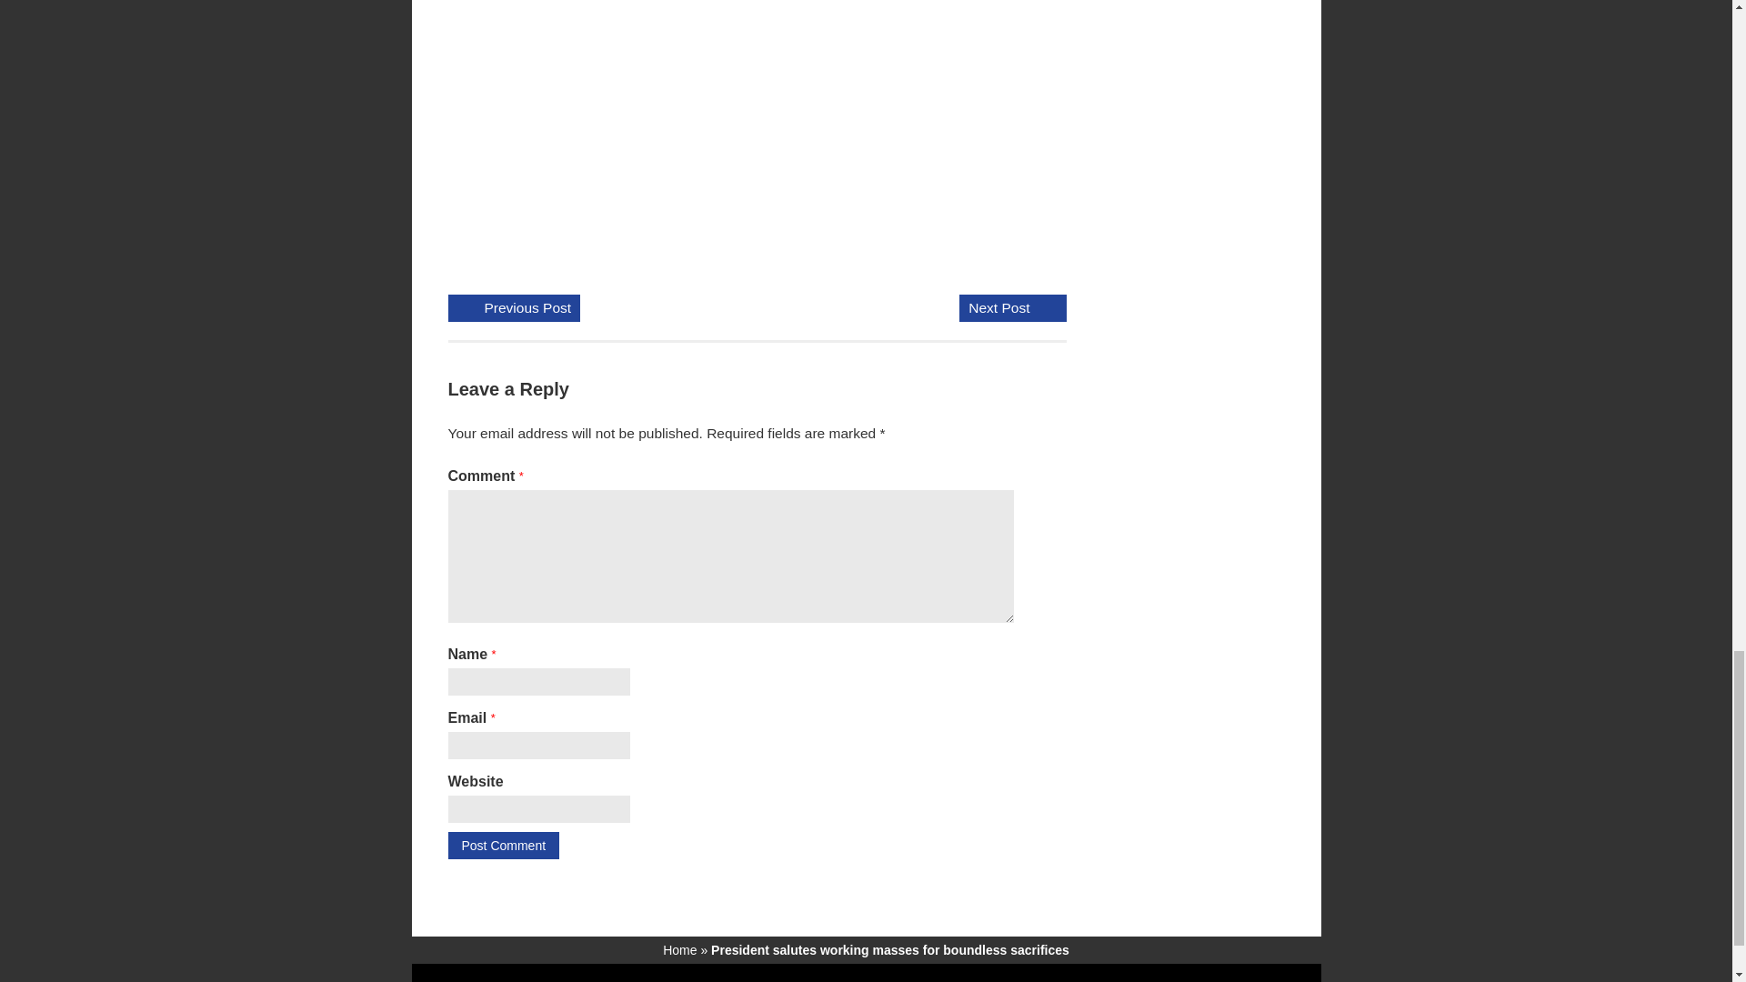  Describe the element at coordinates (998, 308) in the screenshot. I see `Next Post` at that location.